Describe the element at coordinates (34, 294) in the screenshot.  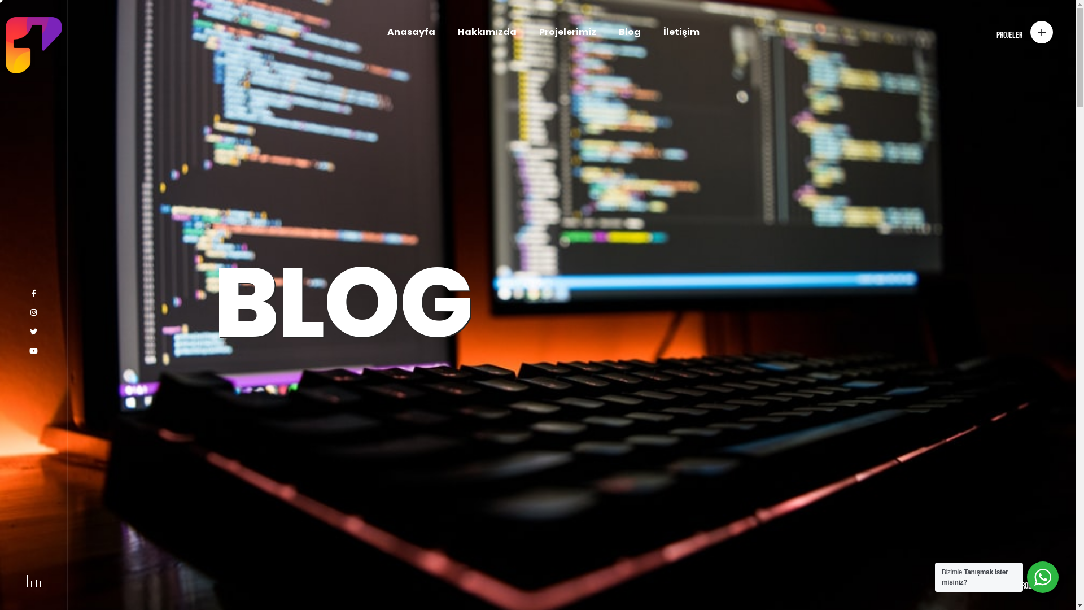
I see `fab fa-facebook-f` at that location.